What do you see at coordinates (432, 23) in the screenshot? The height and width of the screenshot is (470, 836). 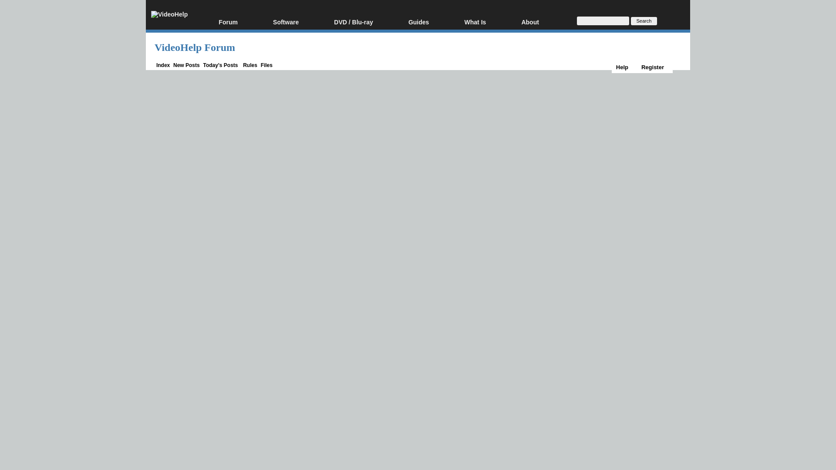 I see `Guides` at bounding box center [432, 23].